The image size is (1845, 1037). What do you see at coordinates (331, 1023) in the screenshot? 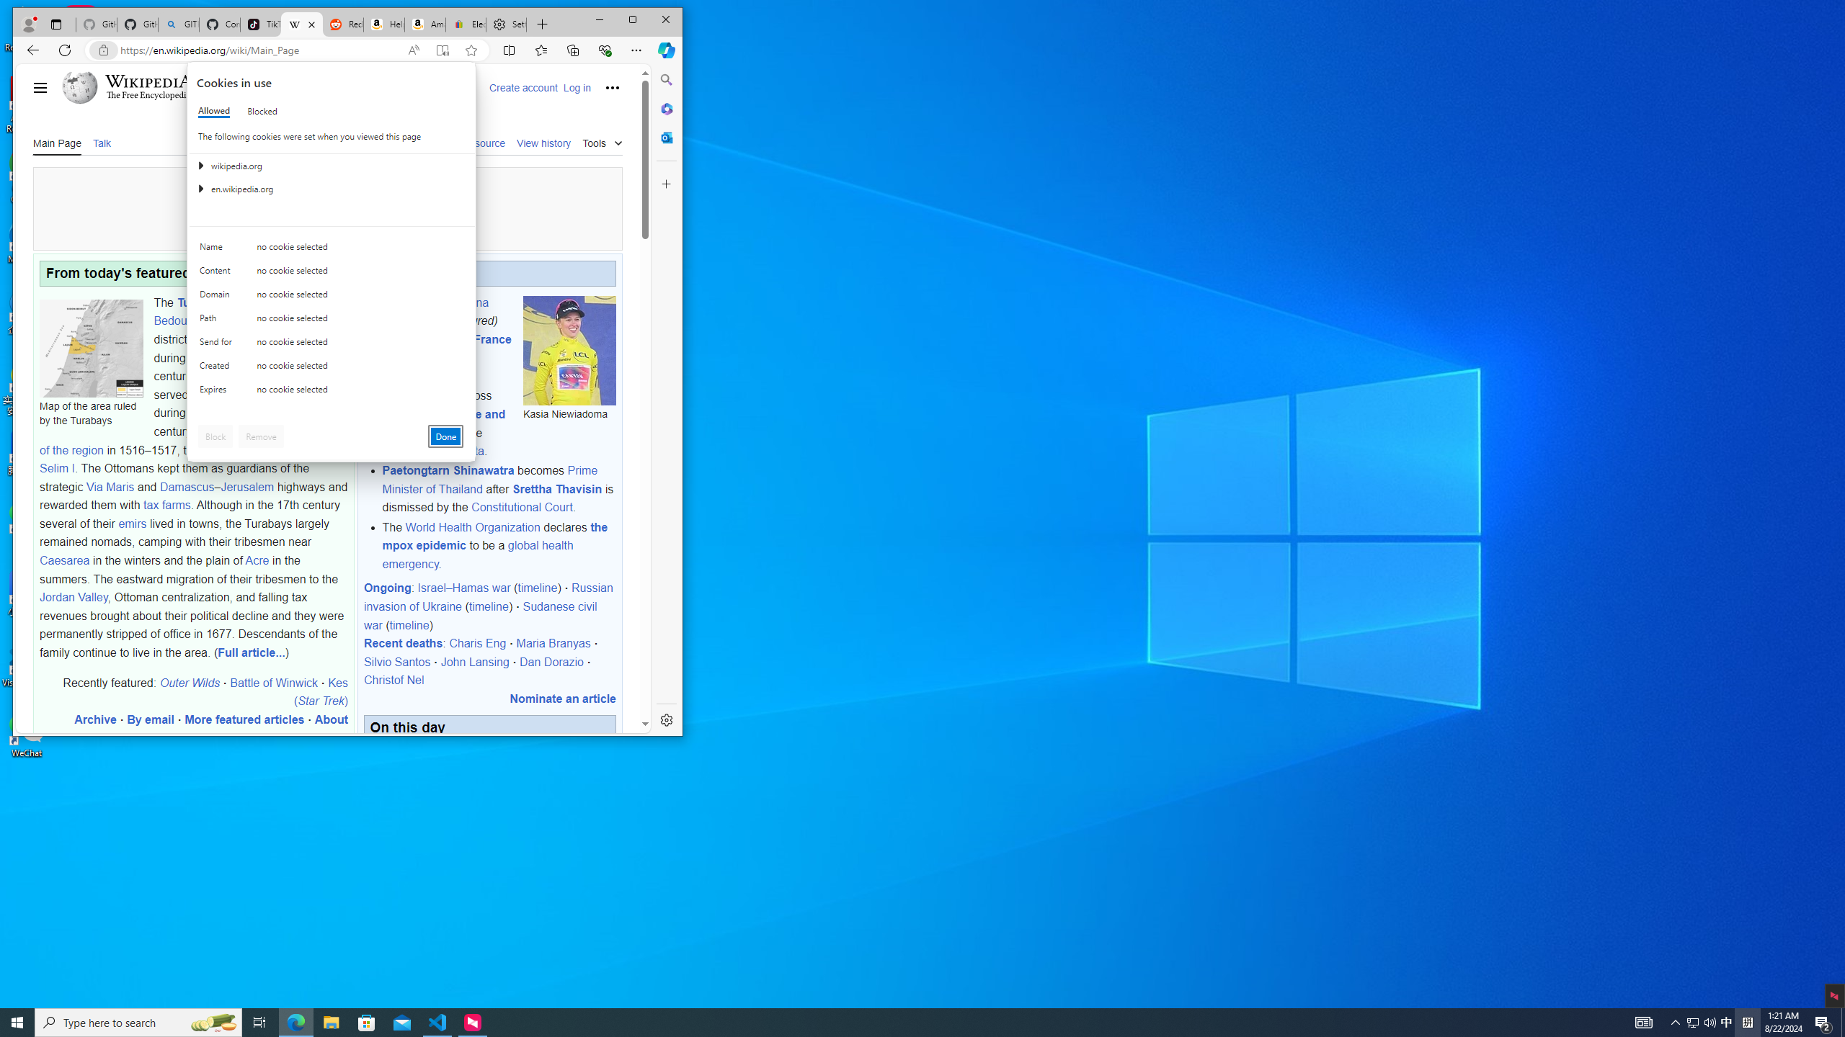
I see `File Explorer` at bounding box center [331, 1023].